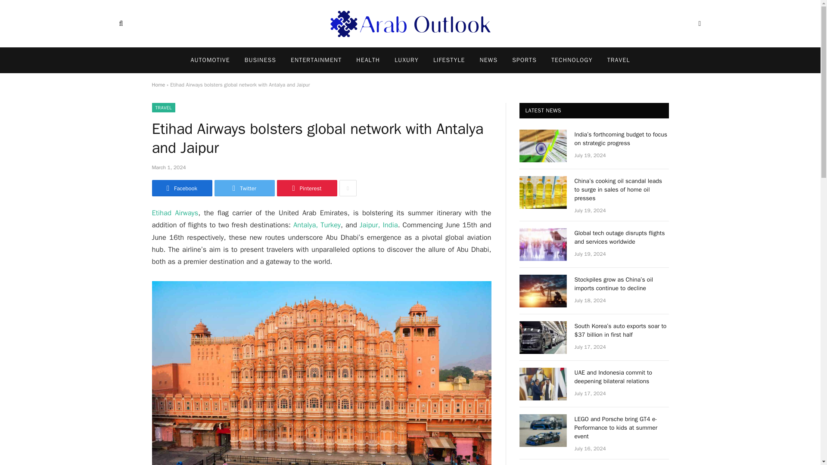 The height and width of the screenshot is (465, 827). What do you see at coordinates (306, 188) in the screenshot?
I see `Pinterest` at bounding box center [306, 188].